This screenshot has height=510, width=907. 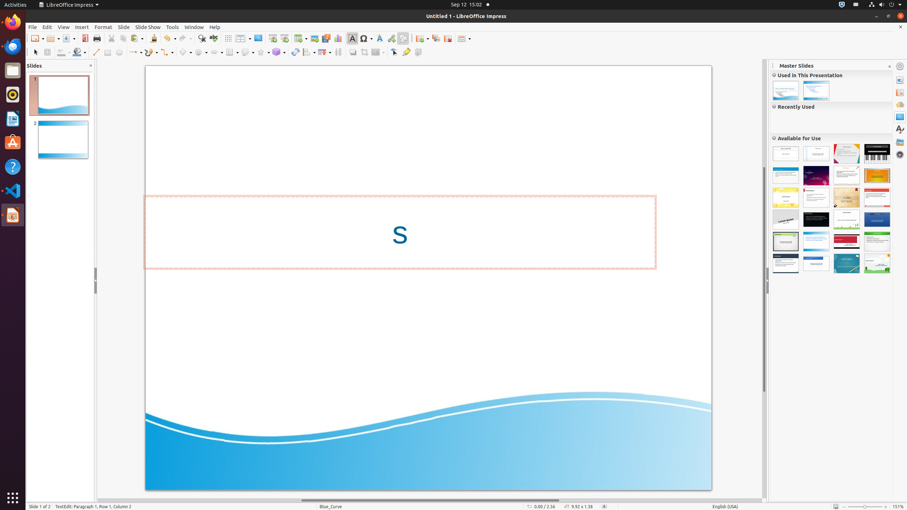 What do you see at coordinates (764, 279) in the screenshot?
I see `Vertical scroll bar` at bounding box center [764, 279].